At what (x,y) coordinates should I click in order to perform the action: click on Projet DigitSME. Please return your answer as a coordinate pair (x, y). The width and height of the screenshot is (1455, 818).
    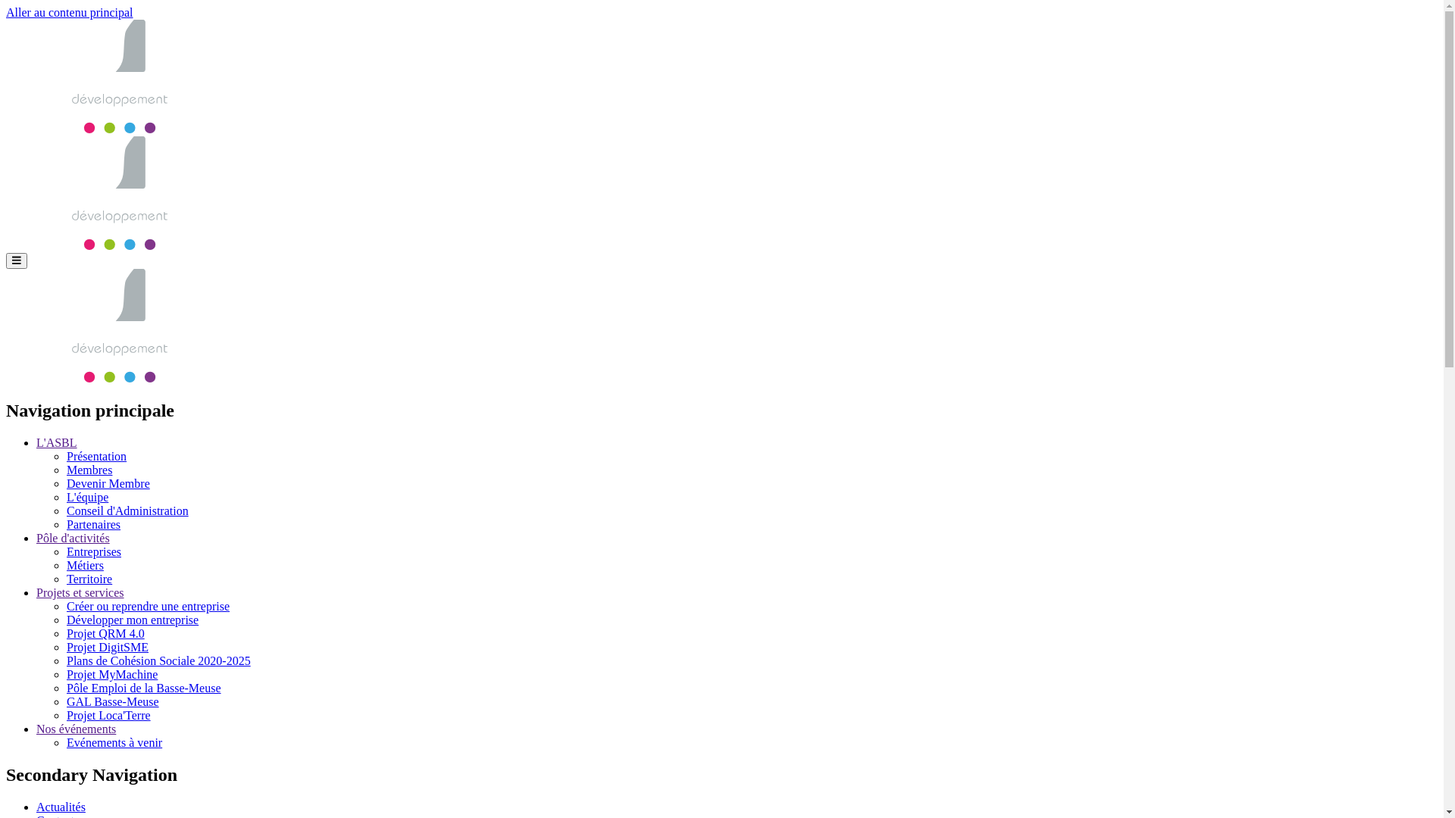
    Looking at the image, I should click on (108, 647).